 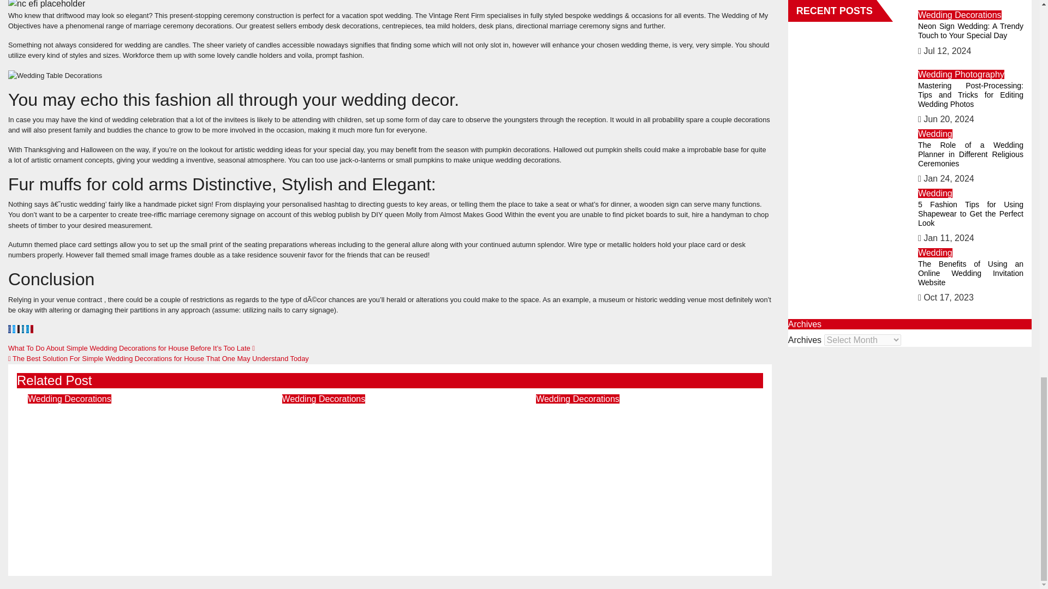 I want to click on An Unbiased View of Wedding Reception Decor Packages, so click(x=644, y=421).